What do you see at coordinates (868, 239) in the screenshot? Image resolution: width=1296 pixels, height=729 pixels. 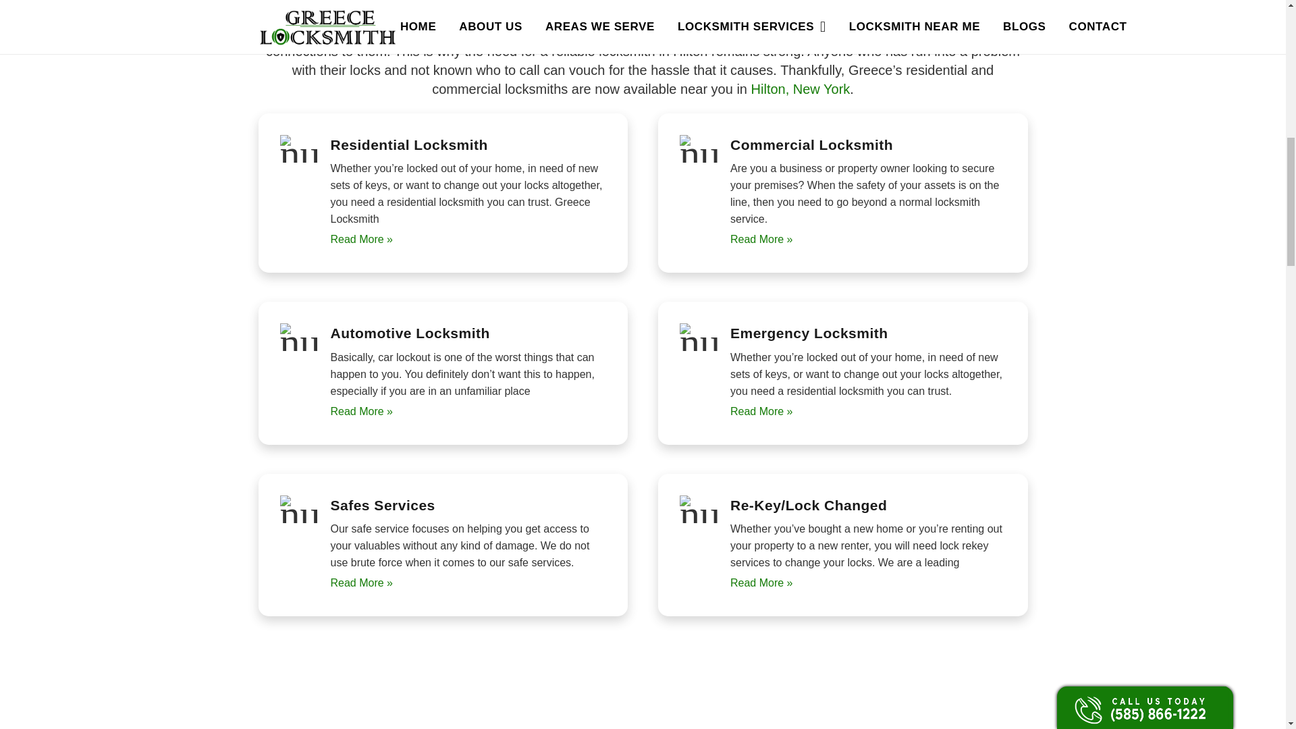 I see `Commercial Locksmith` at bounding box center [868, 239].